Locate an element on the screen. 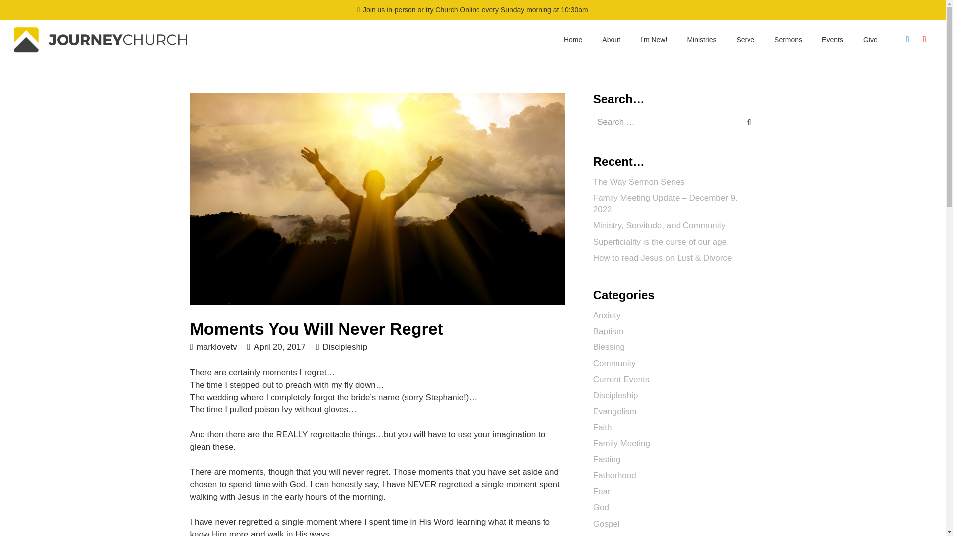 This screenshot has height=536, width=953. Facebook is located at coordinates (907, 40).